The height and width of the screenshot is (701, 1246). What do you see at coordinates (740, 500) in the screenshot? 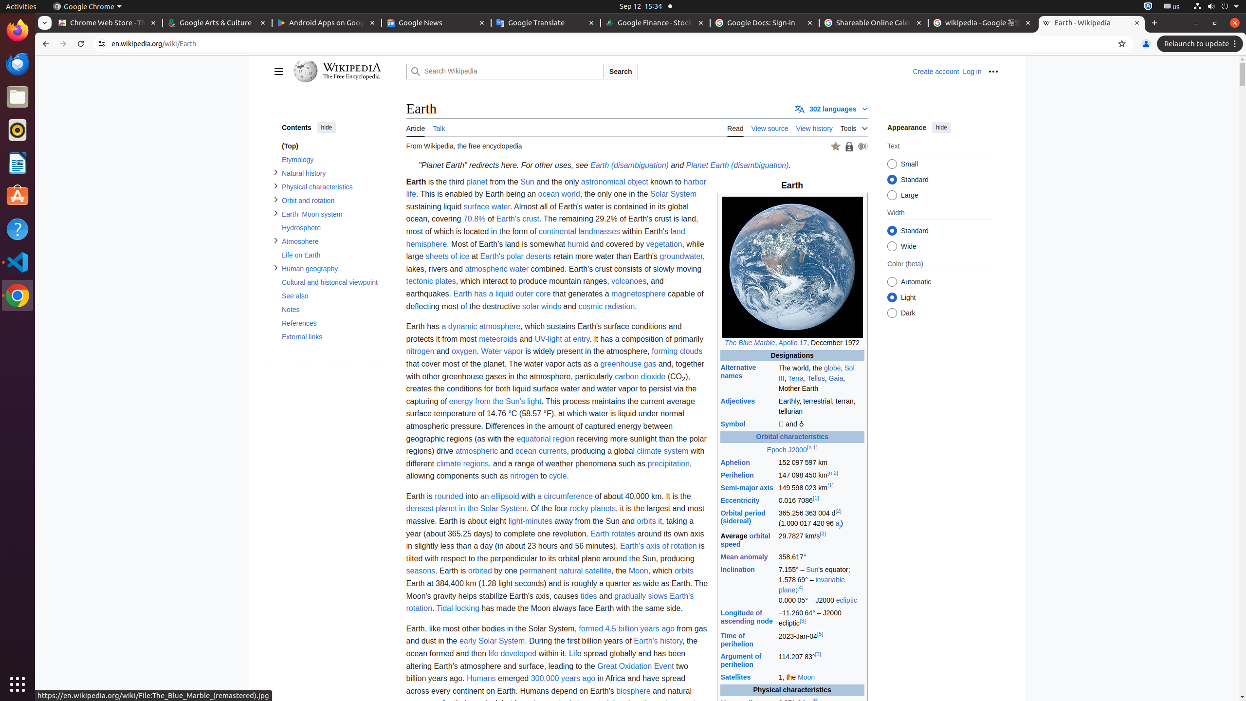
I see `Eccentricity` at bounding box center [740, 500].